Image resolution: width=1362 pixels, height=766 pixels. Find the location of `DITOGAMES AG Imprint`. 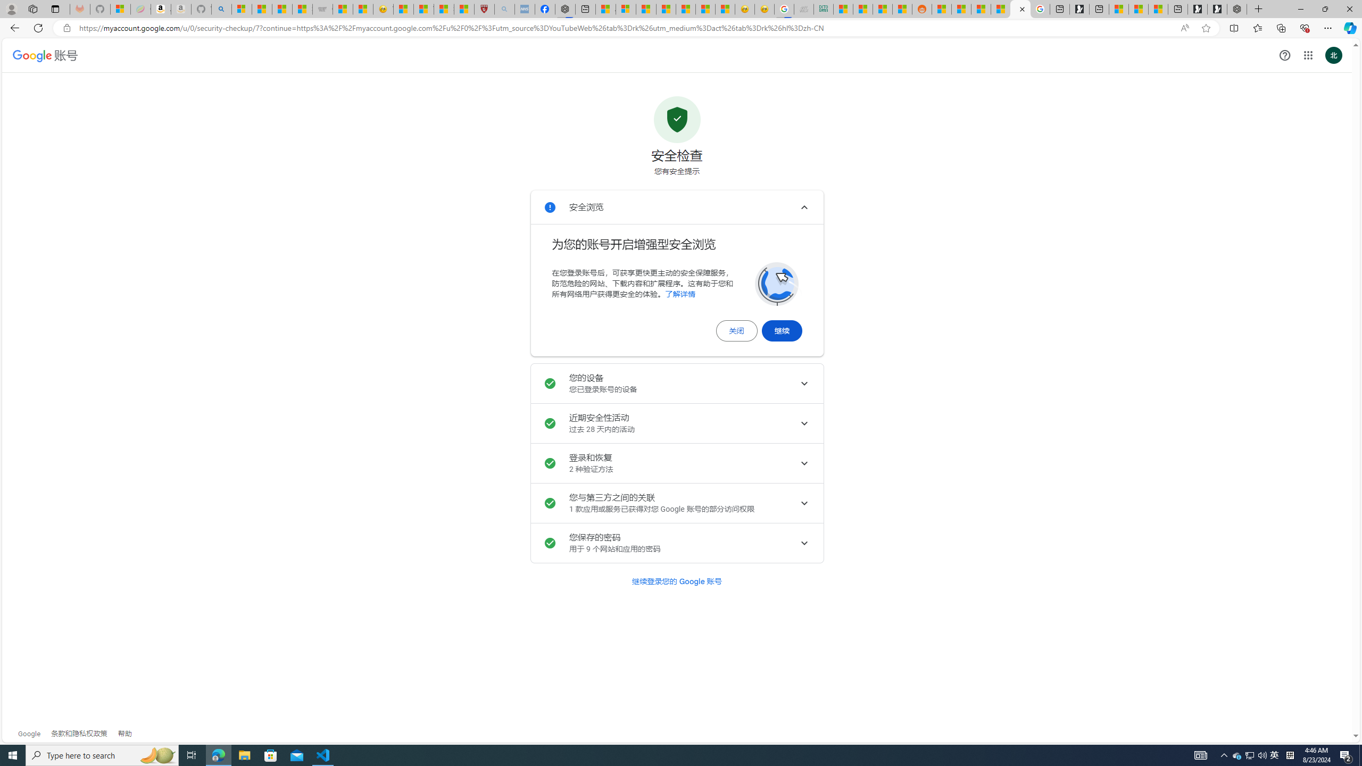

DITOGAMES AG Imprint is located at coordinates (823, 9).